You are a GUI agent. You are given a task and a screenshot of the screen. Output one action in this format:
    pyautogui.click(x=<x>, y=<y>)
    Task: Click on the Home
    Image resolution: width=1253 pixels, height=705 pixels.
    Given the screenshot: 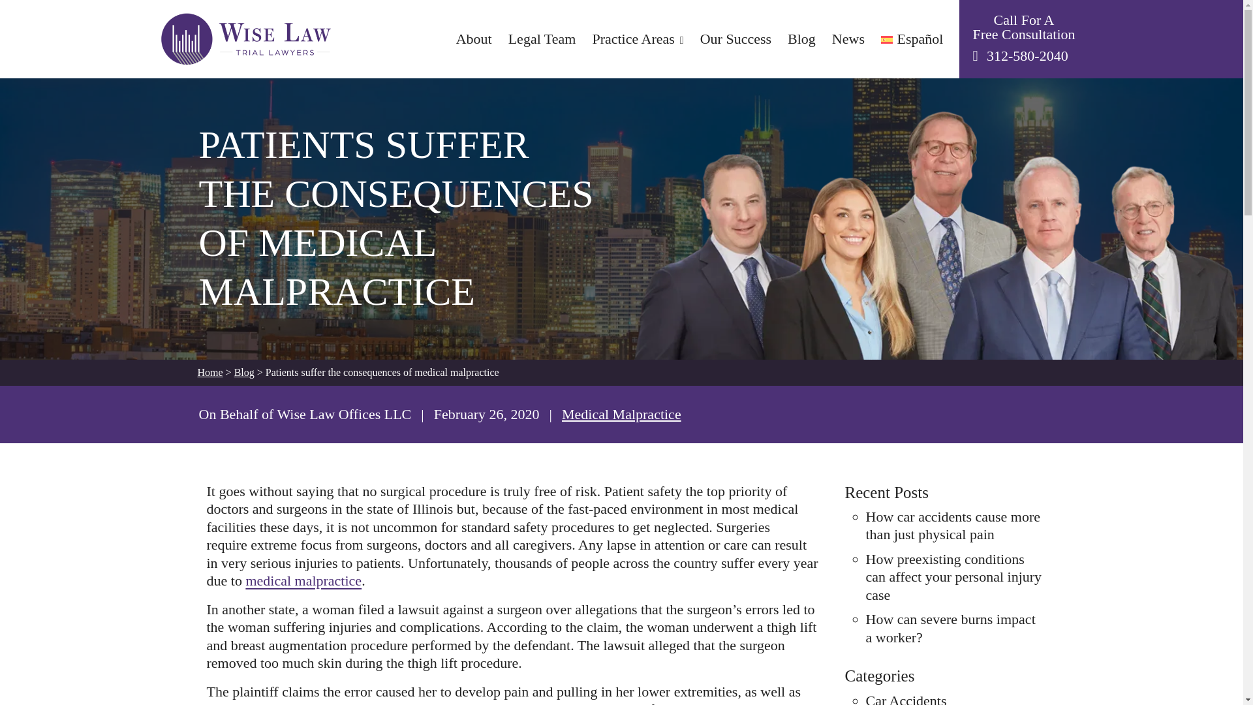 What is the action you would take?
    pyautogui.click(x=209, y=372)
    